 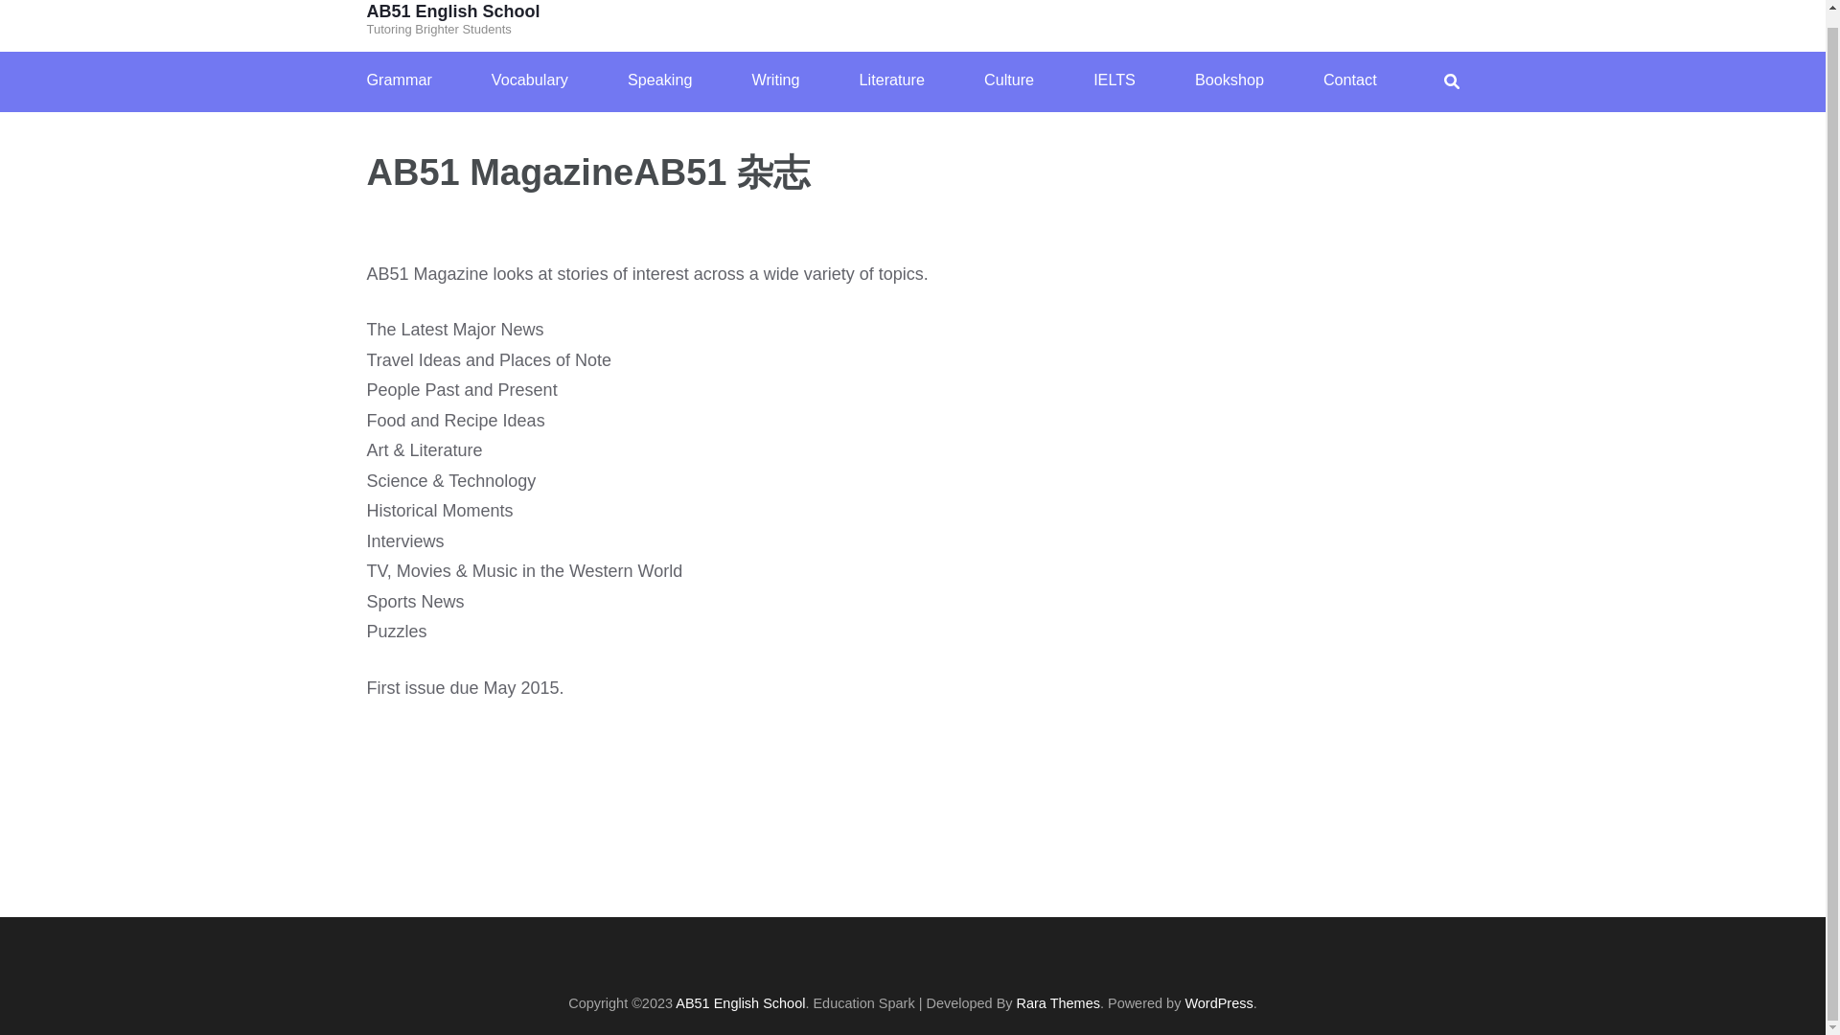 I want to click on WordPress, so click(x=1219, y=1002).